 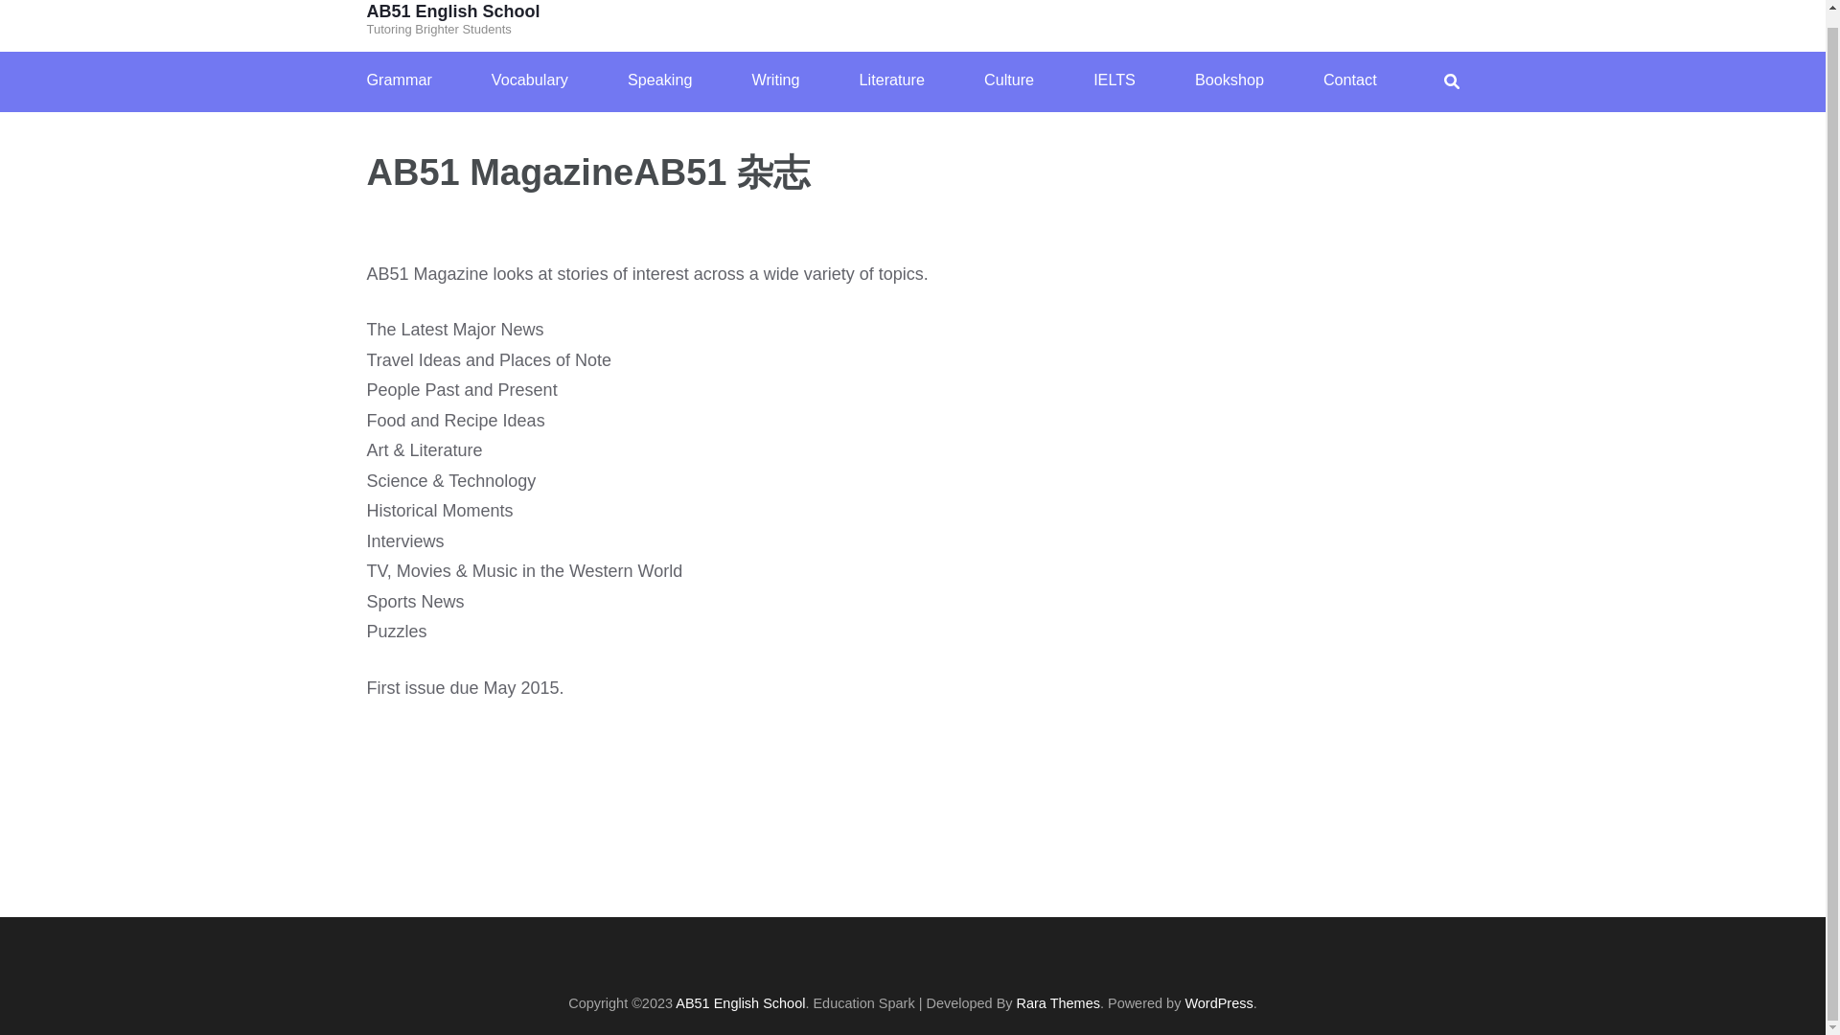 I want to click on WordPress, so click(x=1219, y=1002).